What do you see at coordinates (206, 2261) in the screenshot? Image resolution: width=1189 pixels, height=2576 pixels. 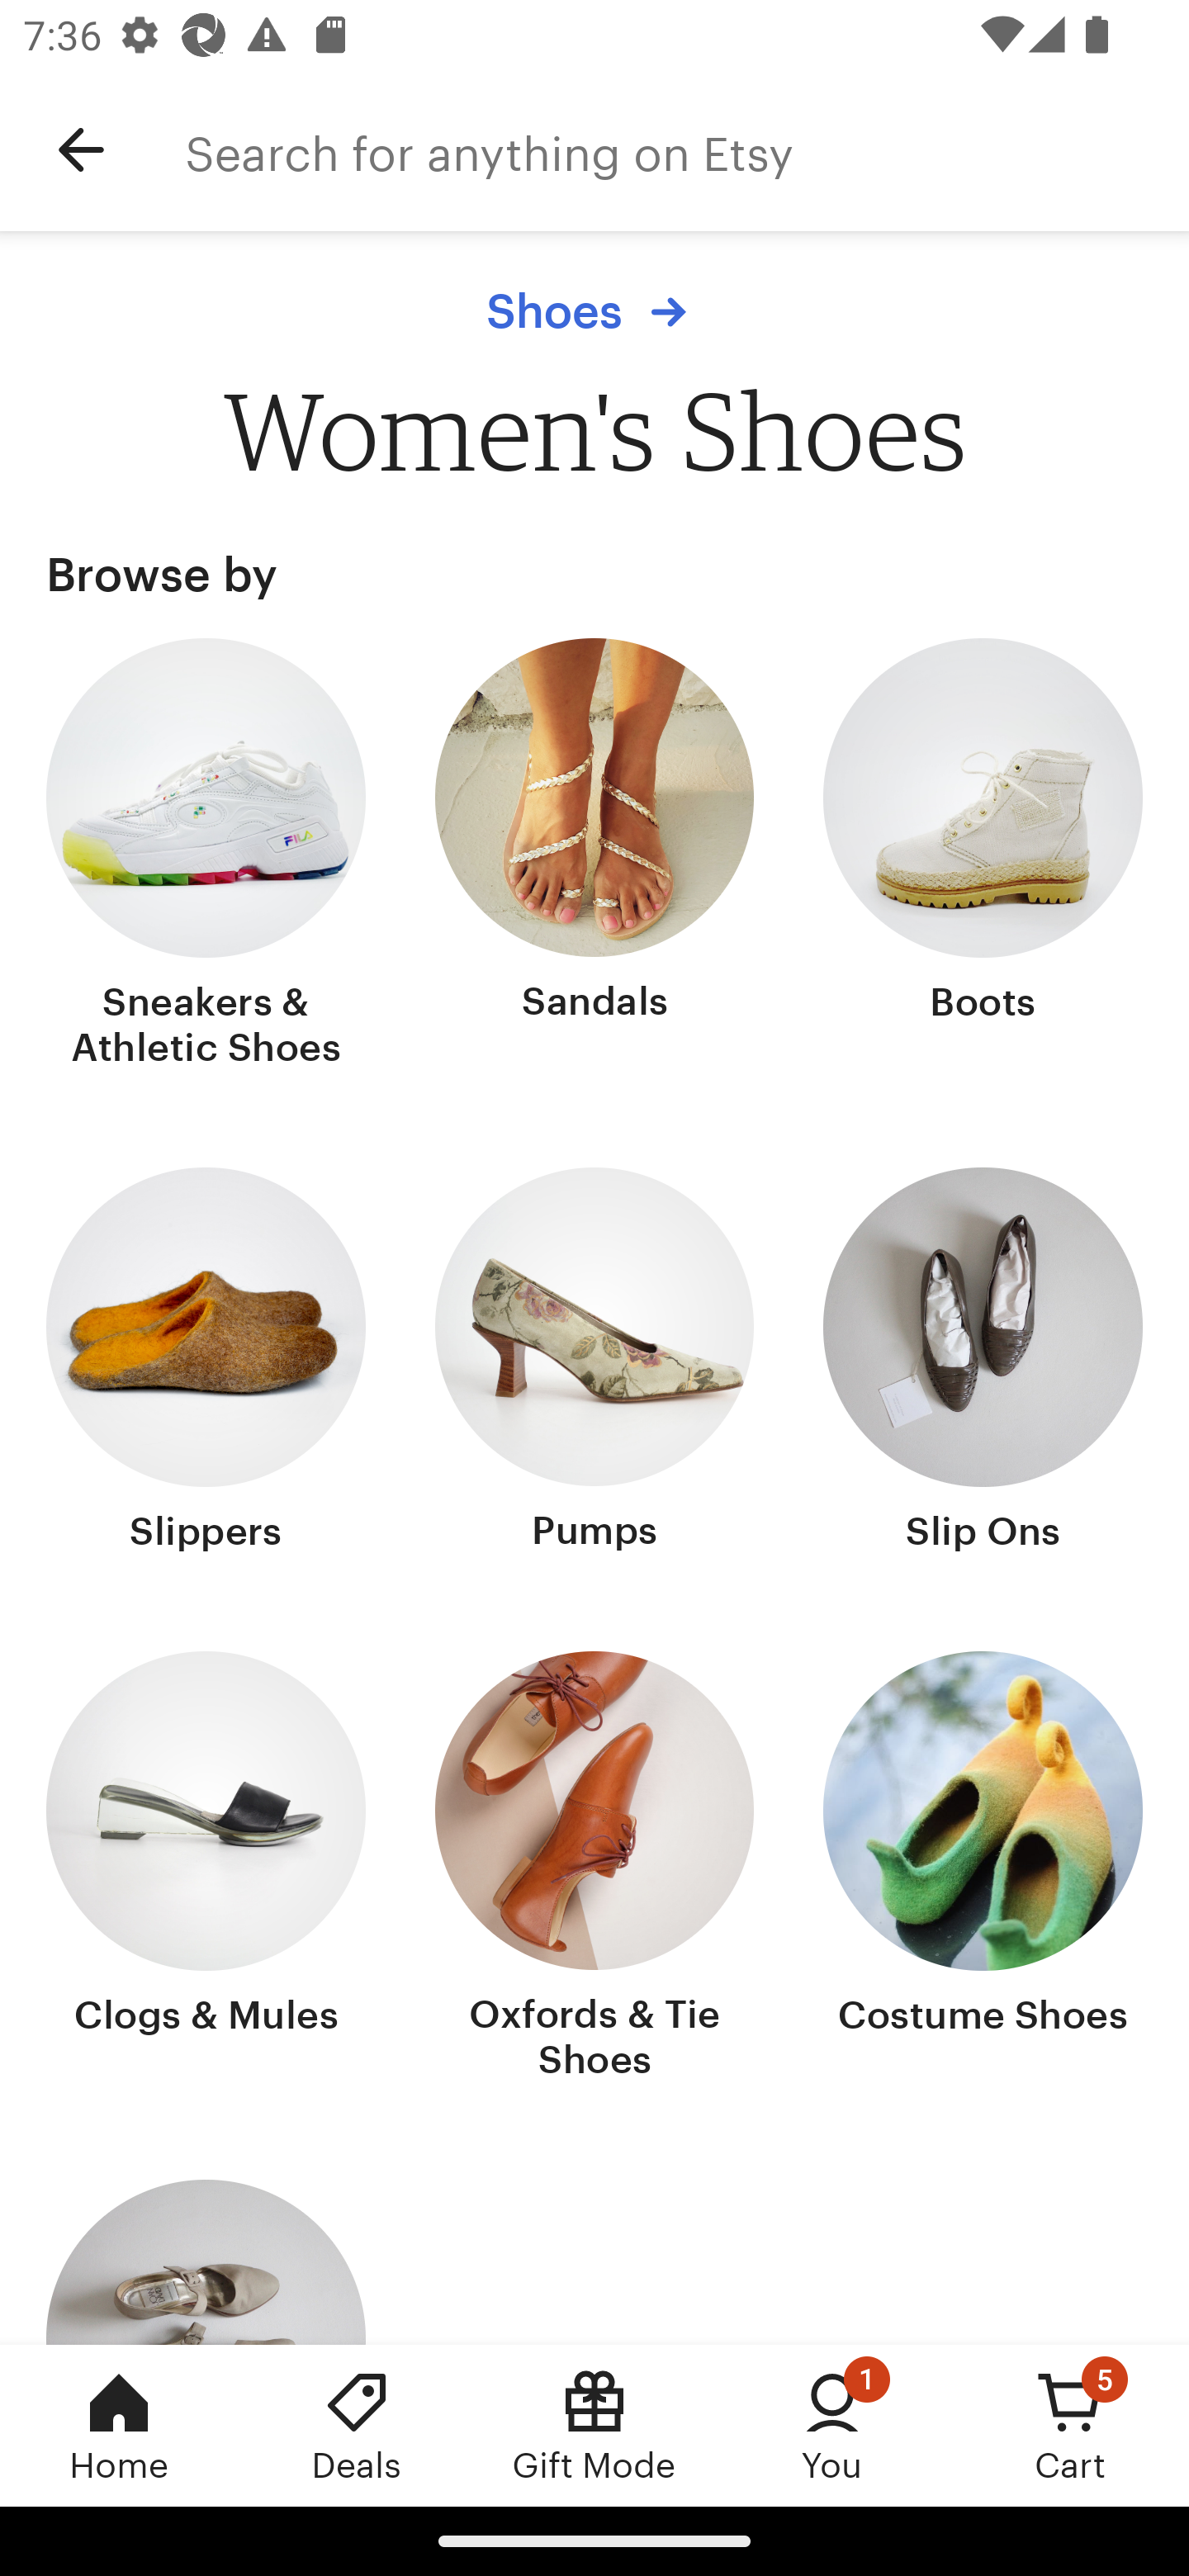 I see `Mary Janes` at bounding box center [206, 2261].